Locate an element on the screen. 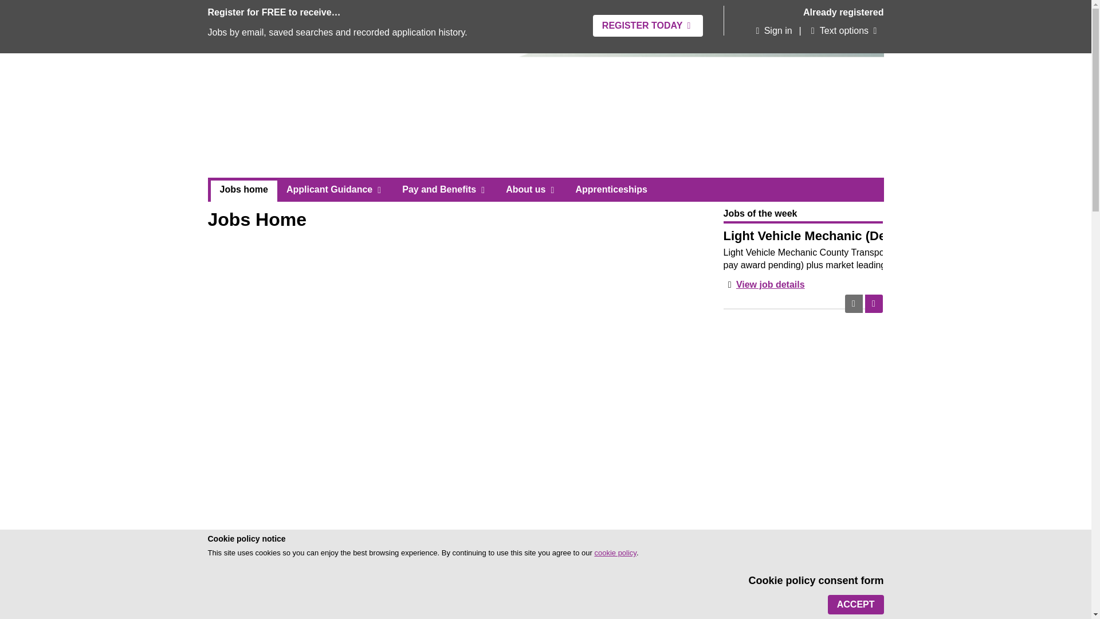  here is located at coordinates (459, 614).